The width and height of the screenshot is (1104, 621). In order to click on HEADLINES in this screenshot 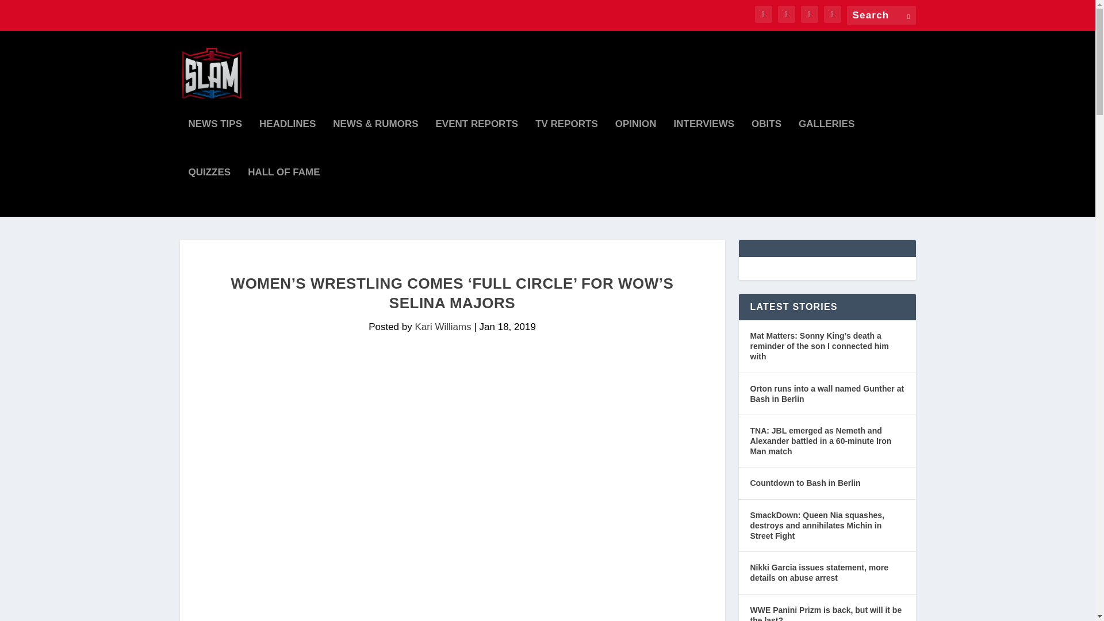, I will do `click(287, 144)`.